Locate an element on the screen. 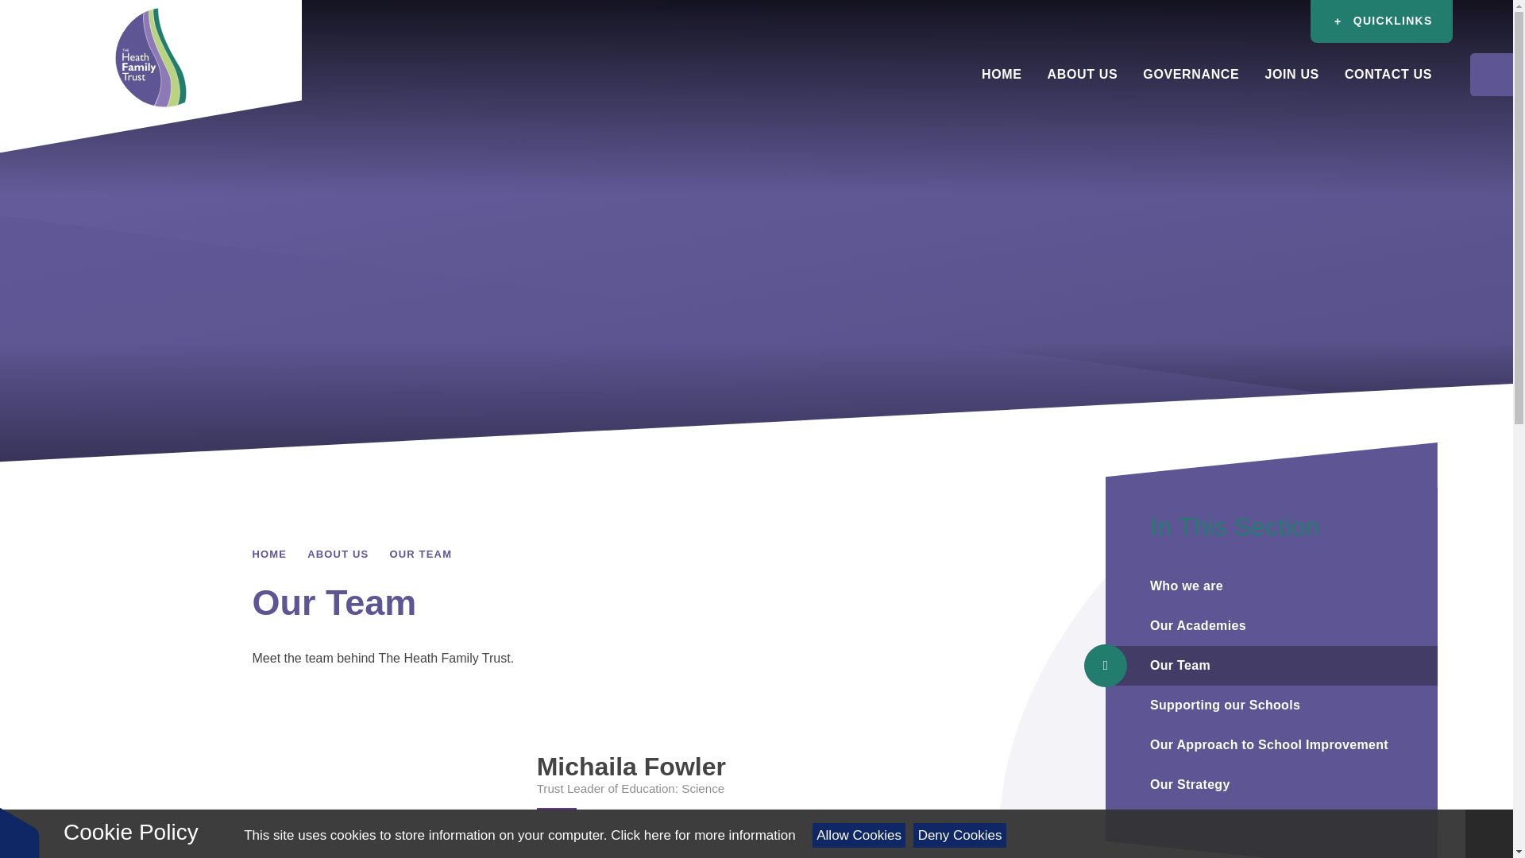 The width and height of the screenshot is (1525, 858). ABOUT US is located at coordinates (1083, 75).